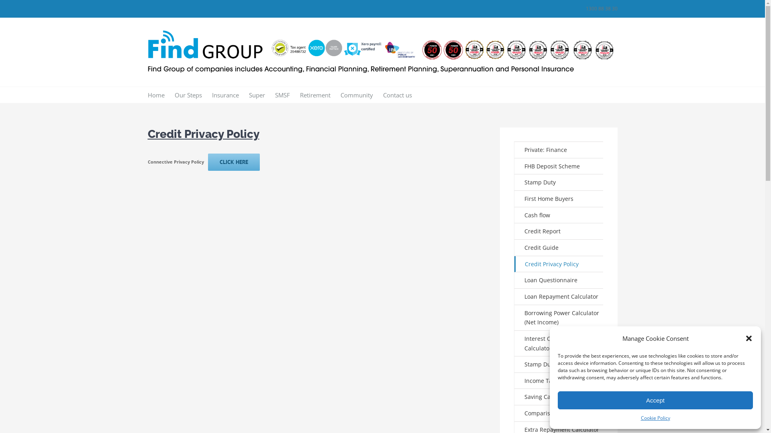 The width and height of the screenshot is (771, 433). What do you see at coordinates (282, 95) in the screenshot?
I see `SMSF` at bounding box center [282, 95].